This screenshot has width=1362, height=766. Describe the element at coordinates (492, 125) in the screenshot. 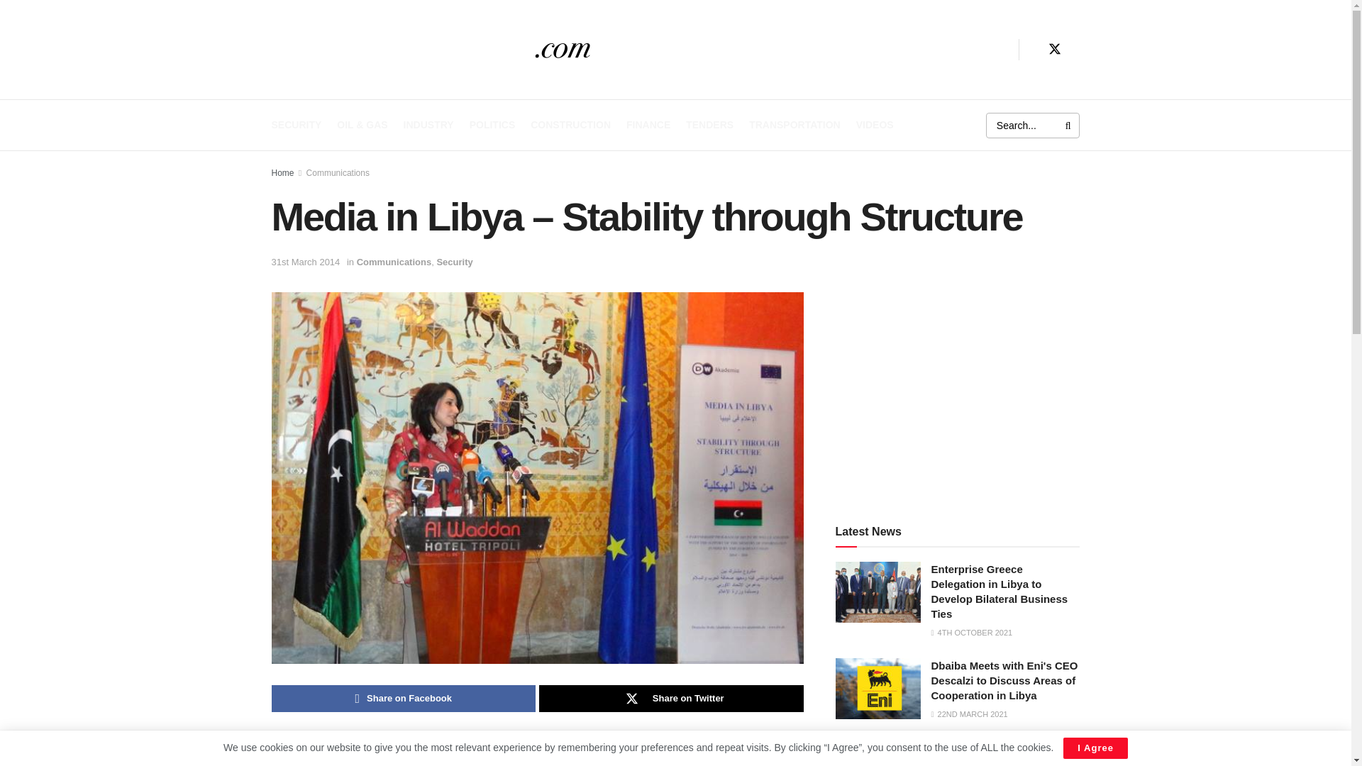

I see `POLITICS` at that location.